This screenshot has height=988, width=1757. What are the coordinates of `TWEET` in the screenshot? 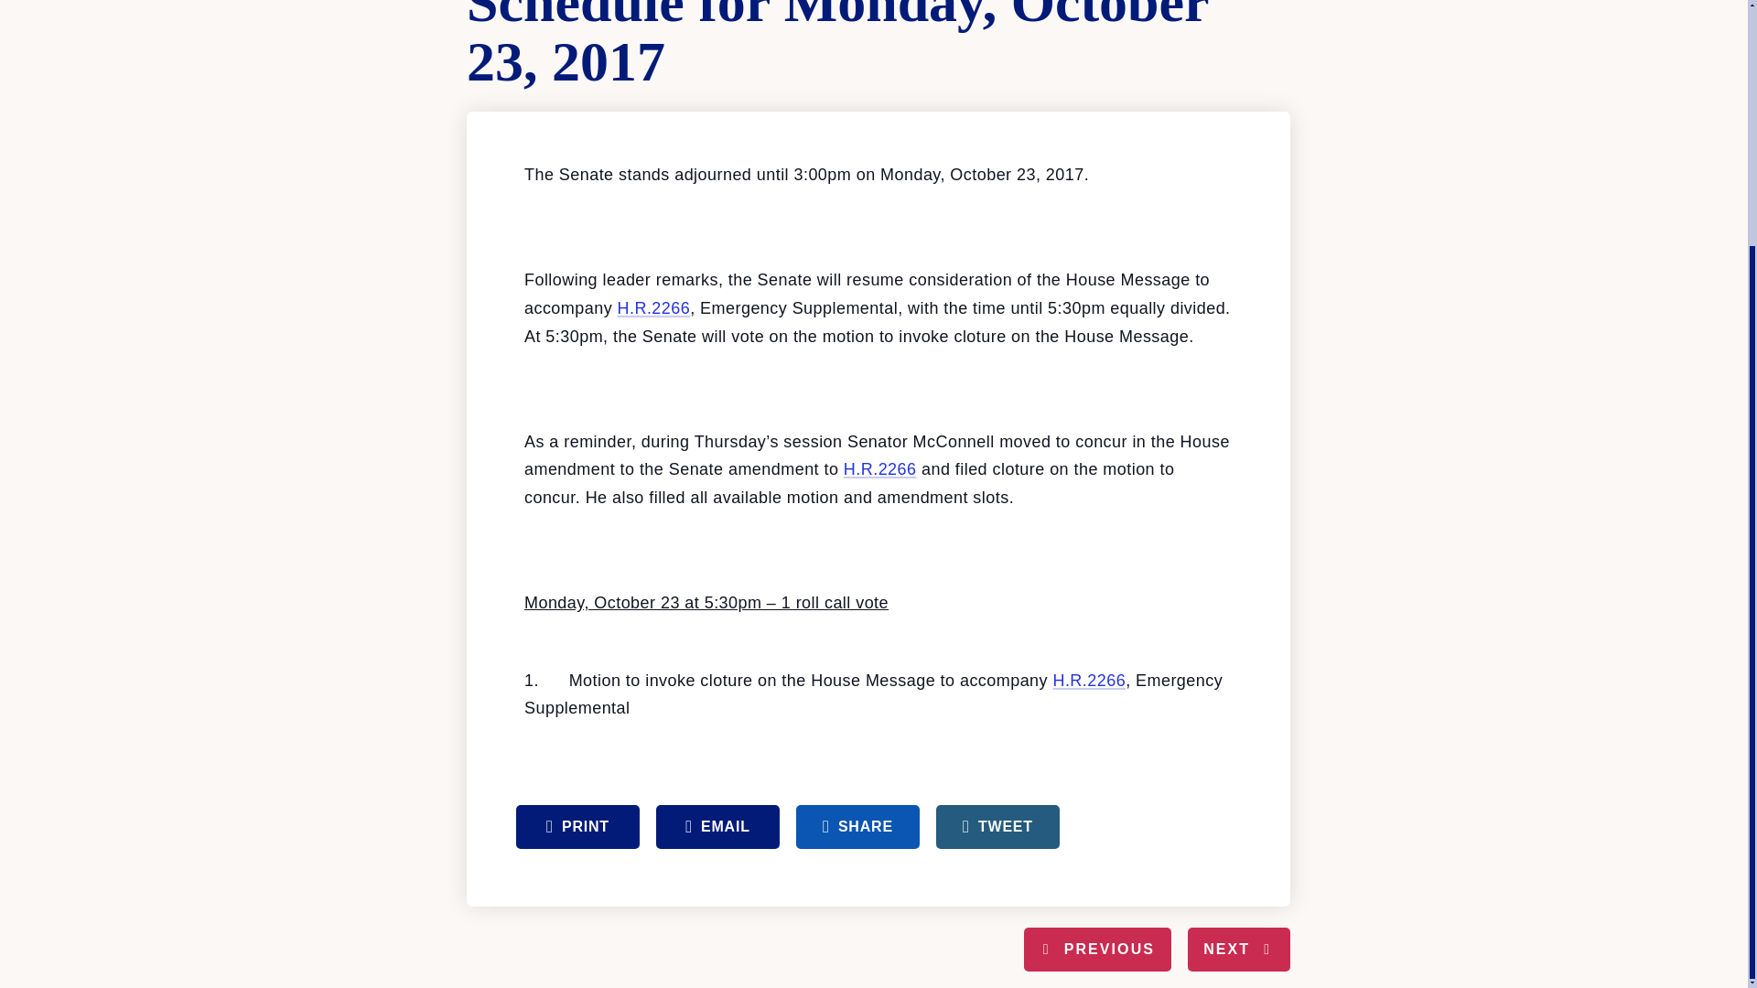 It's located at (997, 827).